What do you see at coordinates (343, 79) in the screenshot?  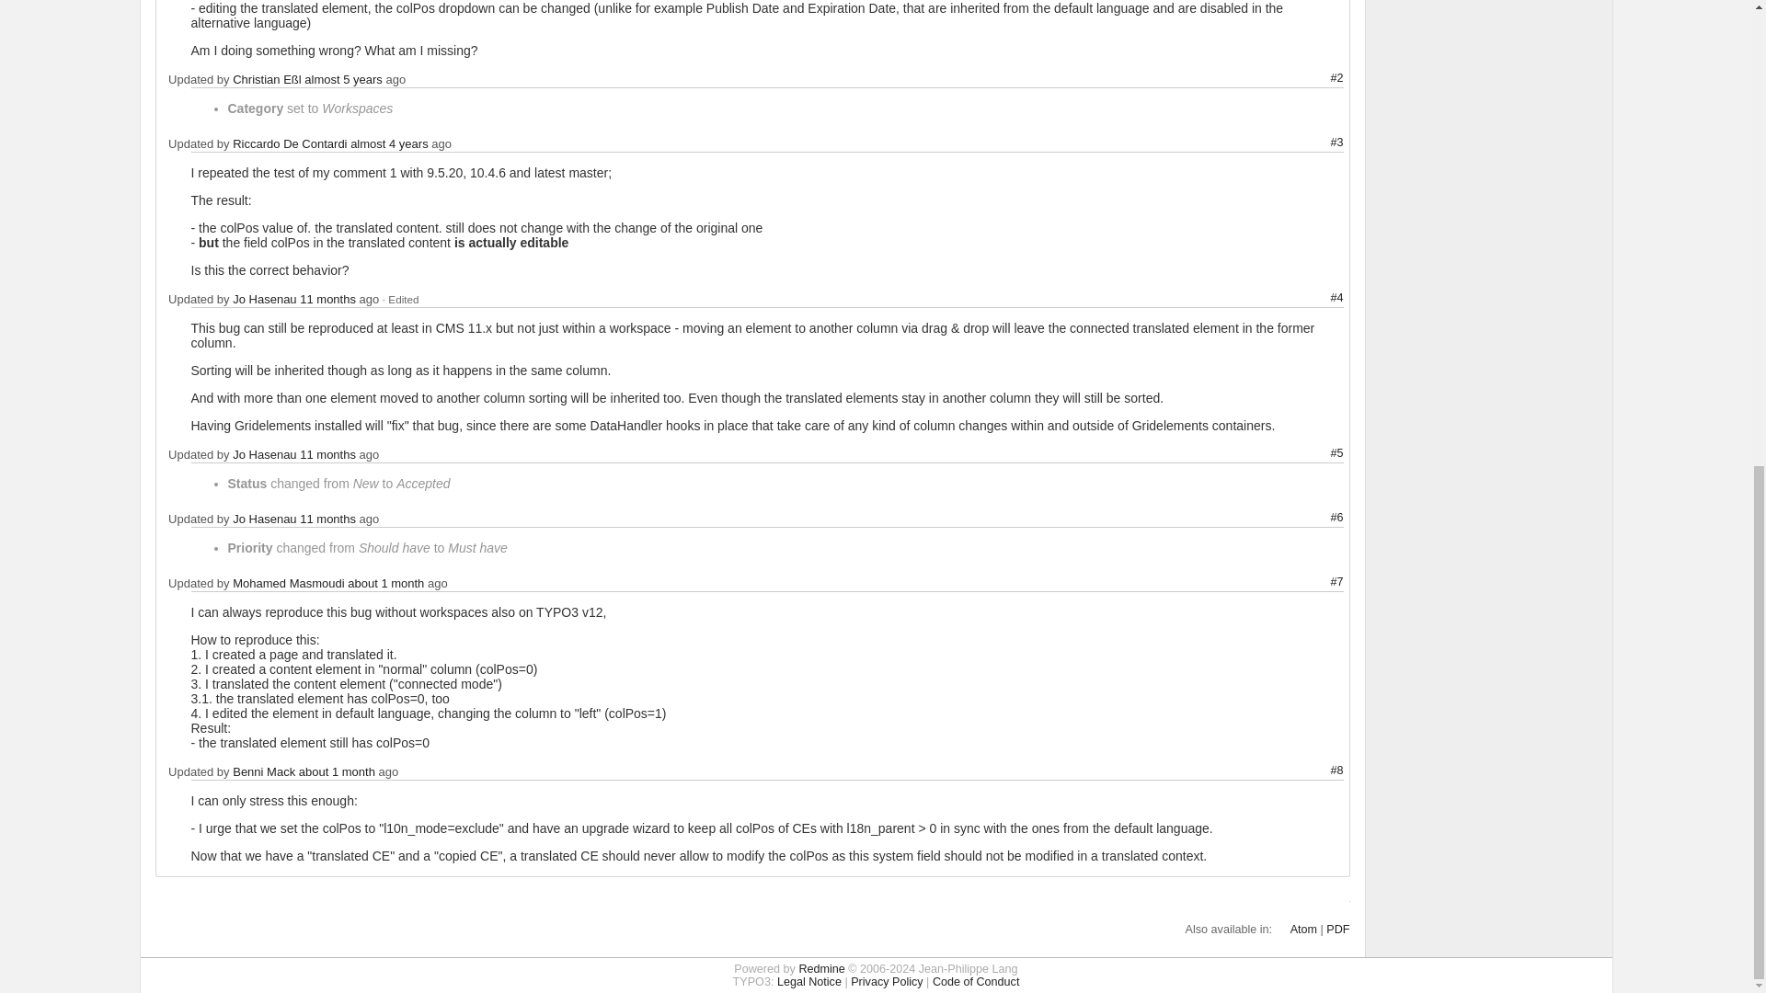 I see `2019-10-01 20:08` at bounding box center [343, 79].